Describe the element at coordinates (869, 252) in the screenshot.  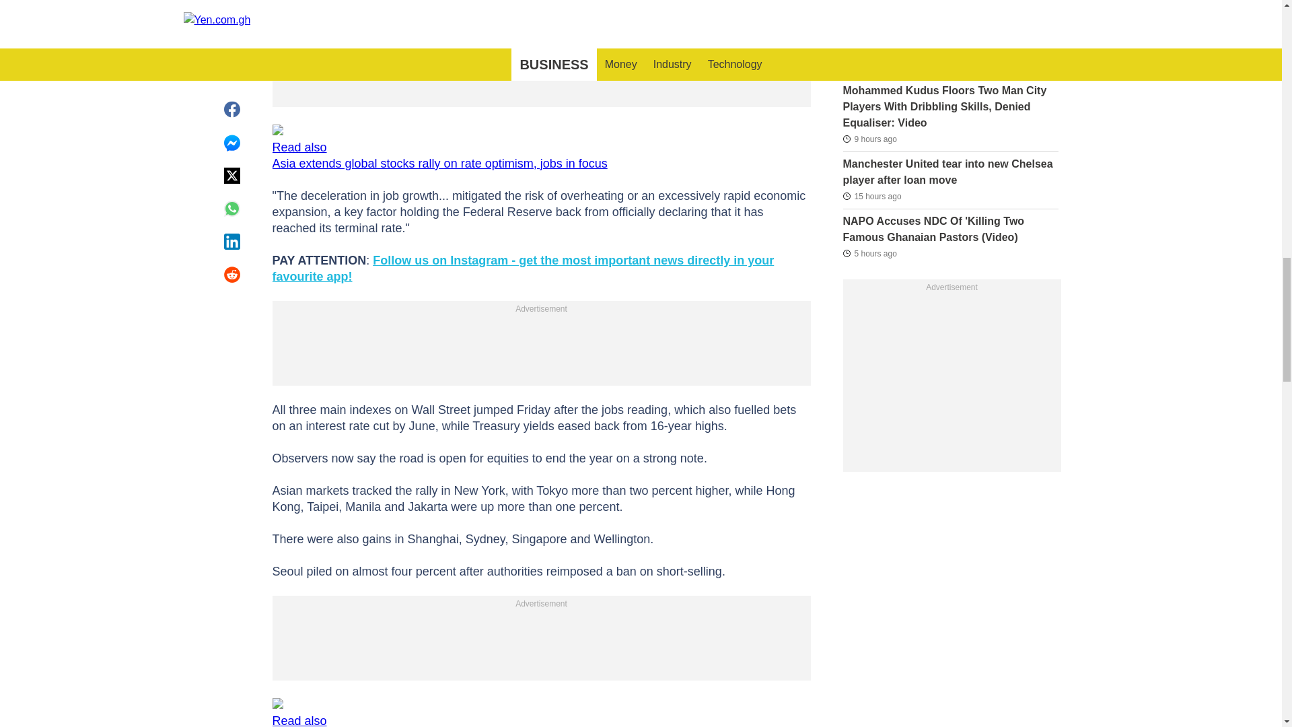
I see `2024-09-01T19:00:43Z` at that location.